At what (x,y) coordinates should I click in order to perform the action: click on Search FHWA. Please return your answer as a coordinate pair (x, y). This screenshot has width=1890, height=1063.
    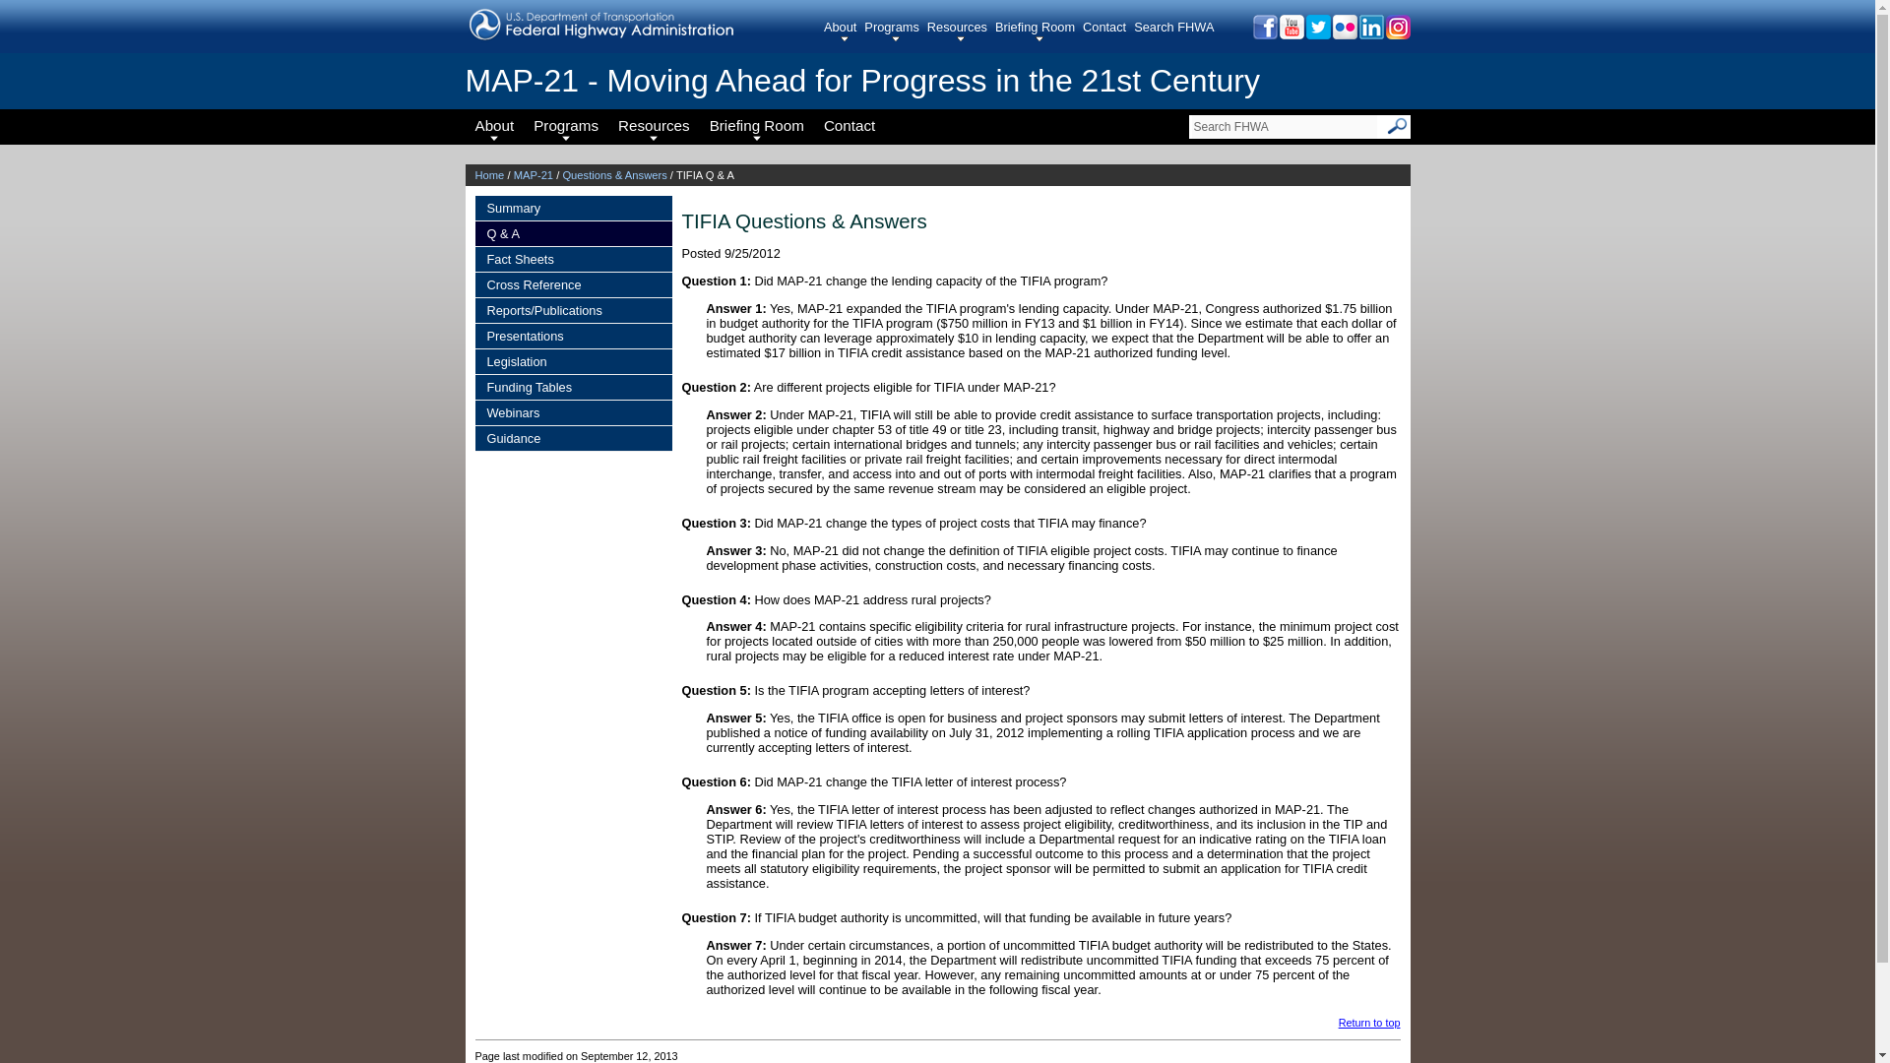
    Looking at the image, I should click on (1283, 126).